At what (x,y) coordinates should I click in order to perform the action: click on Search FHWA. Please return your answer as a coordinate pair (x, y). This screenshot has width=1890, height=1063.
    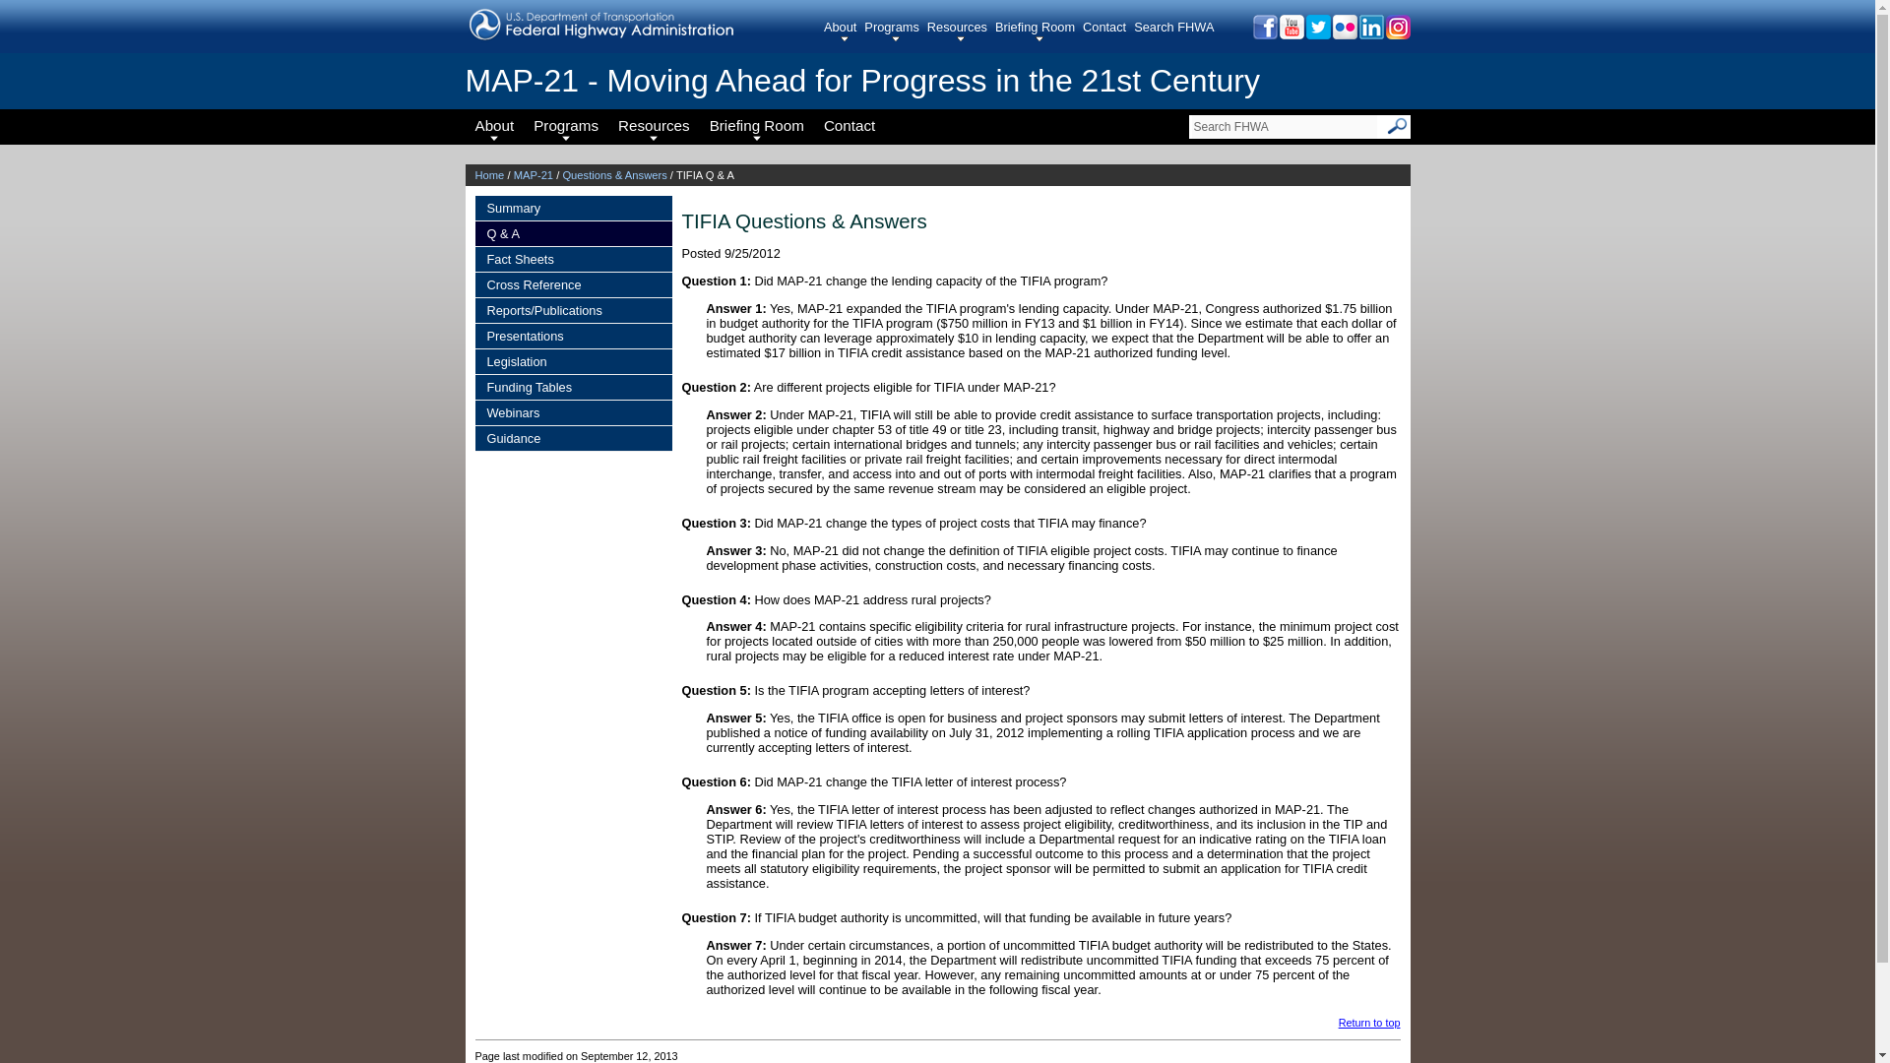
    Looking at the image, I should click on (1283, 126).